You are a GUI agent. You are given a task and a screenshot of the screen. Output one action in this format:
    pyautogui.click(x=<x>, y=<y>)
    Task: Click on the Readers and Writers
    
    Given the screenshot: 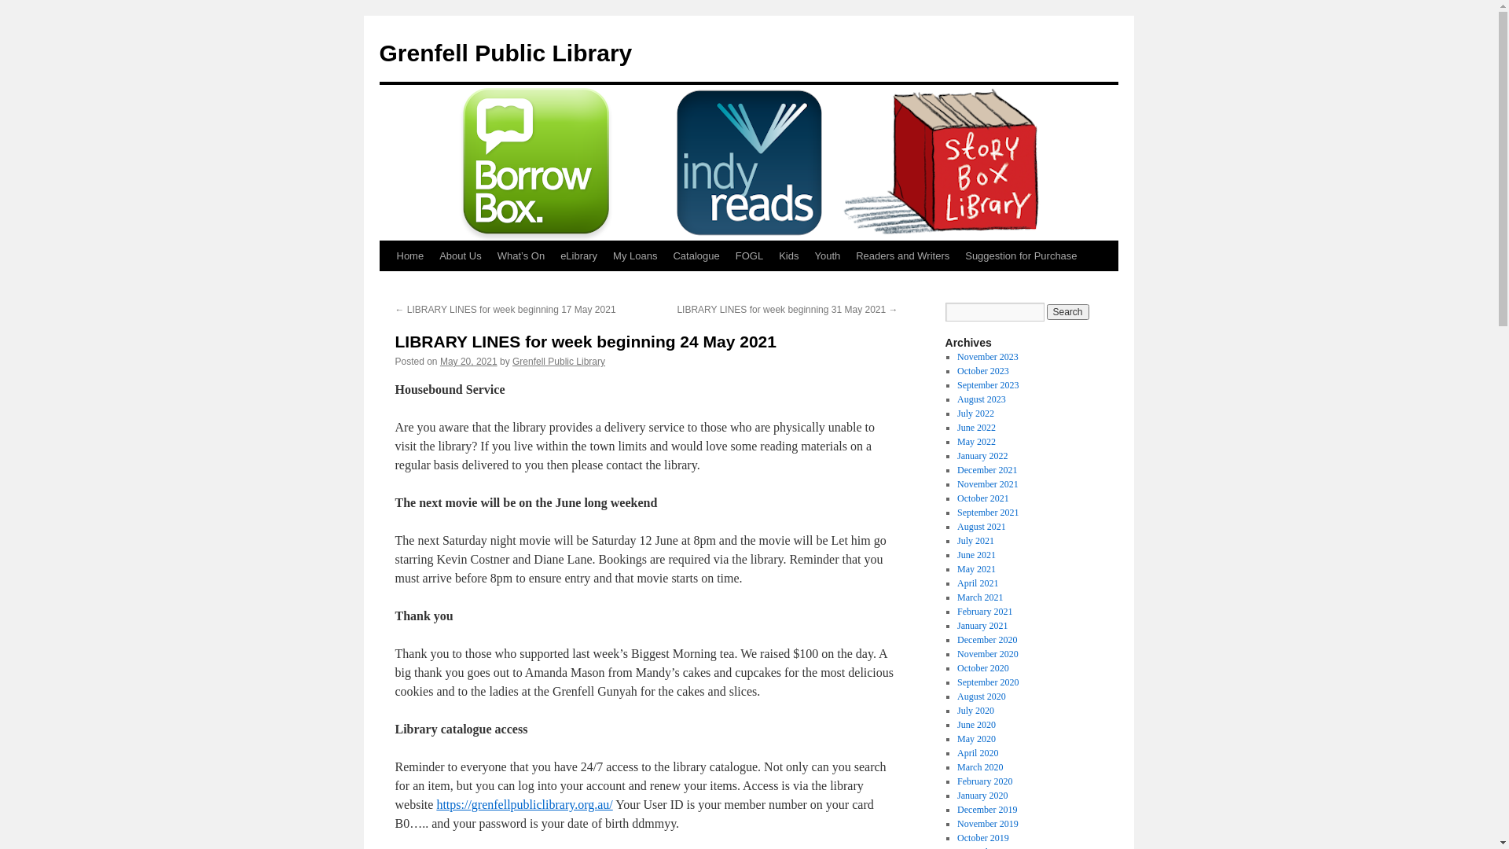 What is the action you would take?
    pyautogui.click(x=902, y=256)
    